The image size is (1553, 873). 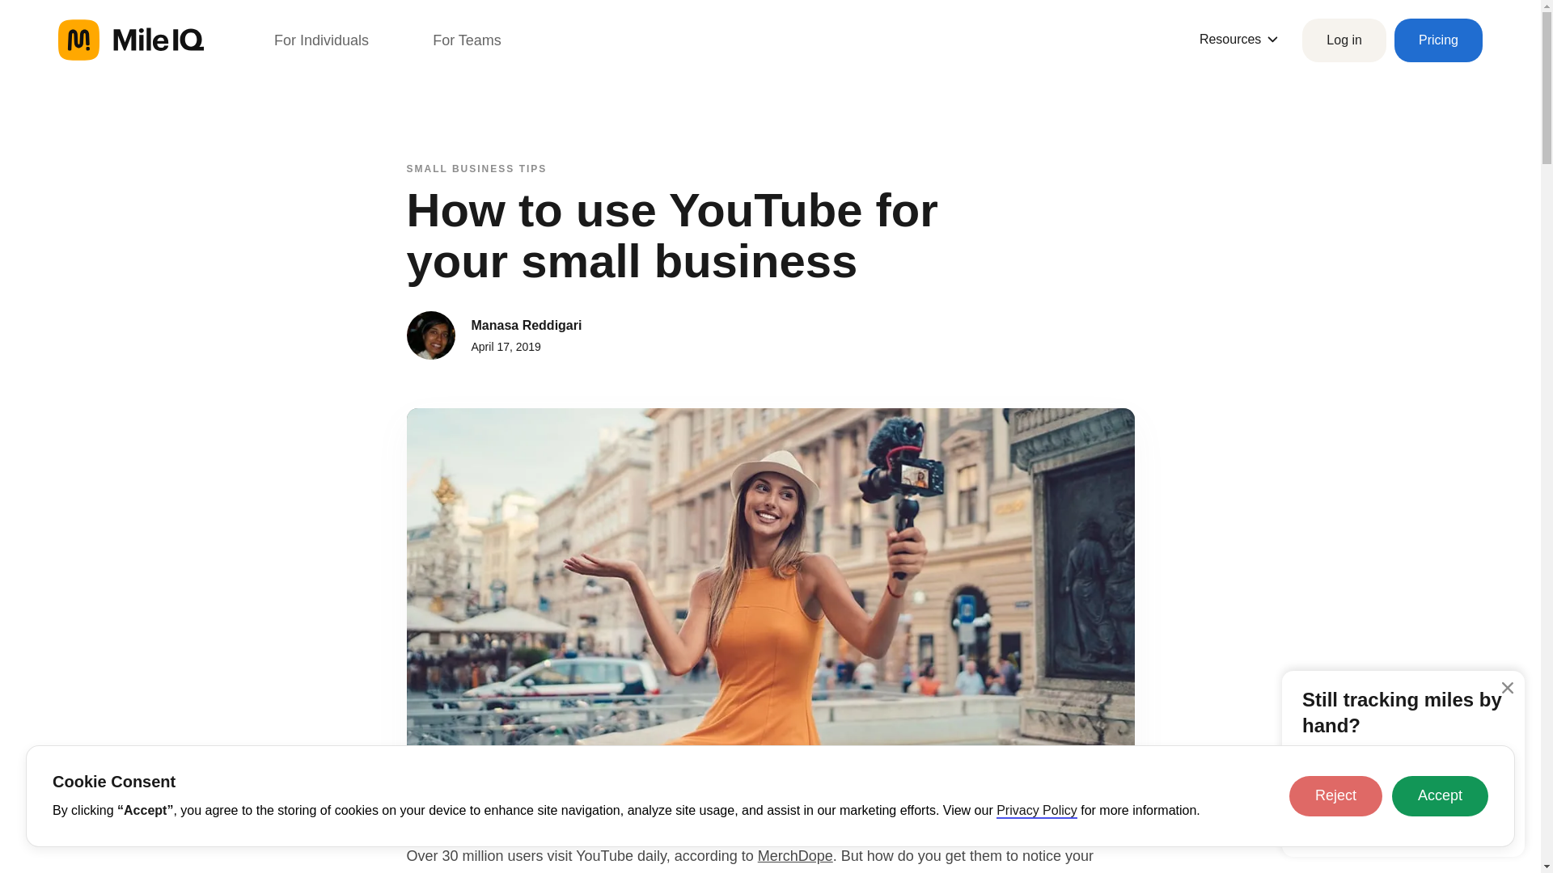 What do you see at coordinates (321, 40) in the screenshot?
I see `For Individuals` at bounding box center [321, 40].